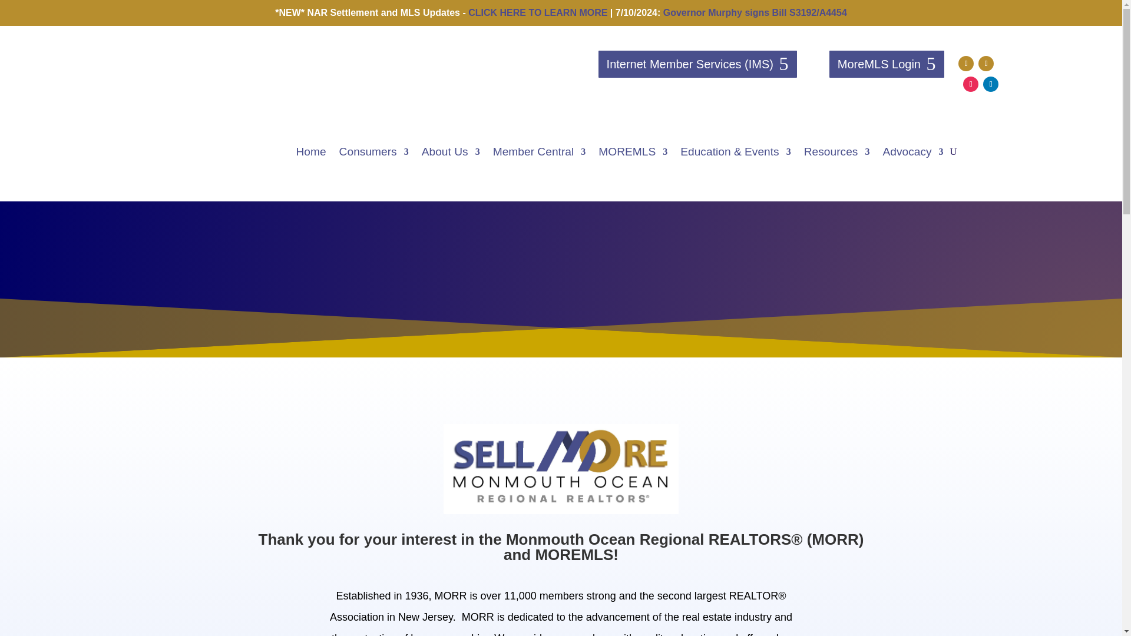  What do you see at coordinates (986, 64) in the screenshot?
I see `Follow on Youtube` at bounding box center [986, 64].